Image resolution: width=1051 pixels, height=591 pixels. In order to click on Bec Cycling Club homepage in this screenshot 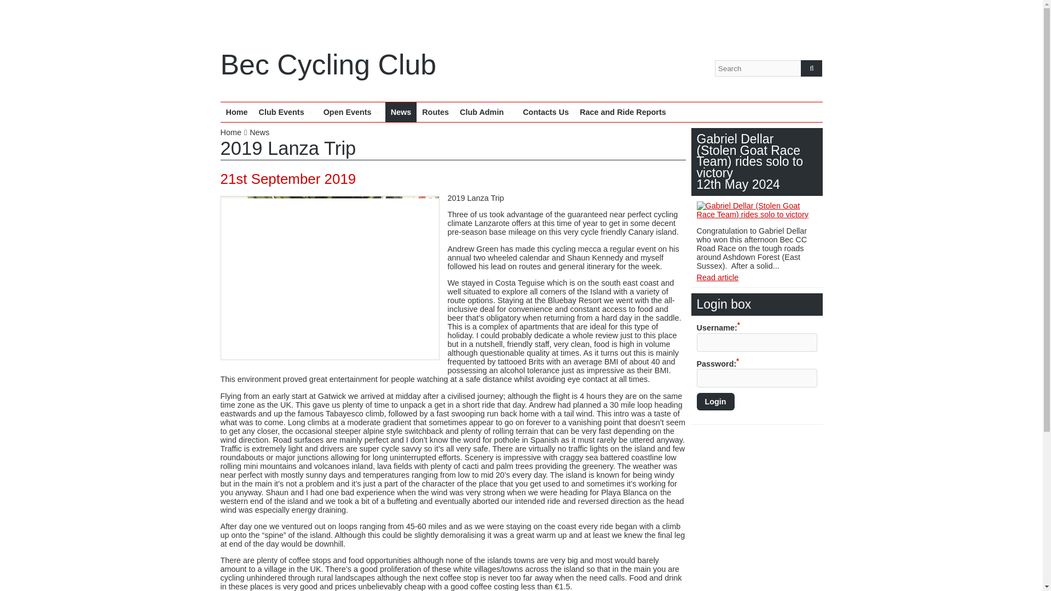, I will do `click(236, 112)`.